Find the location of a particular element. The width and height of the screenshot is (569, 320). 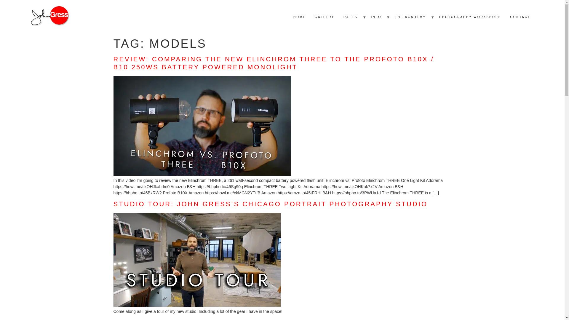

RATES is located at coordinates (350, 17).